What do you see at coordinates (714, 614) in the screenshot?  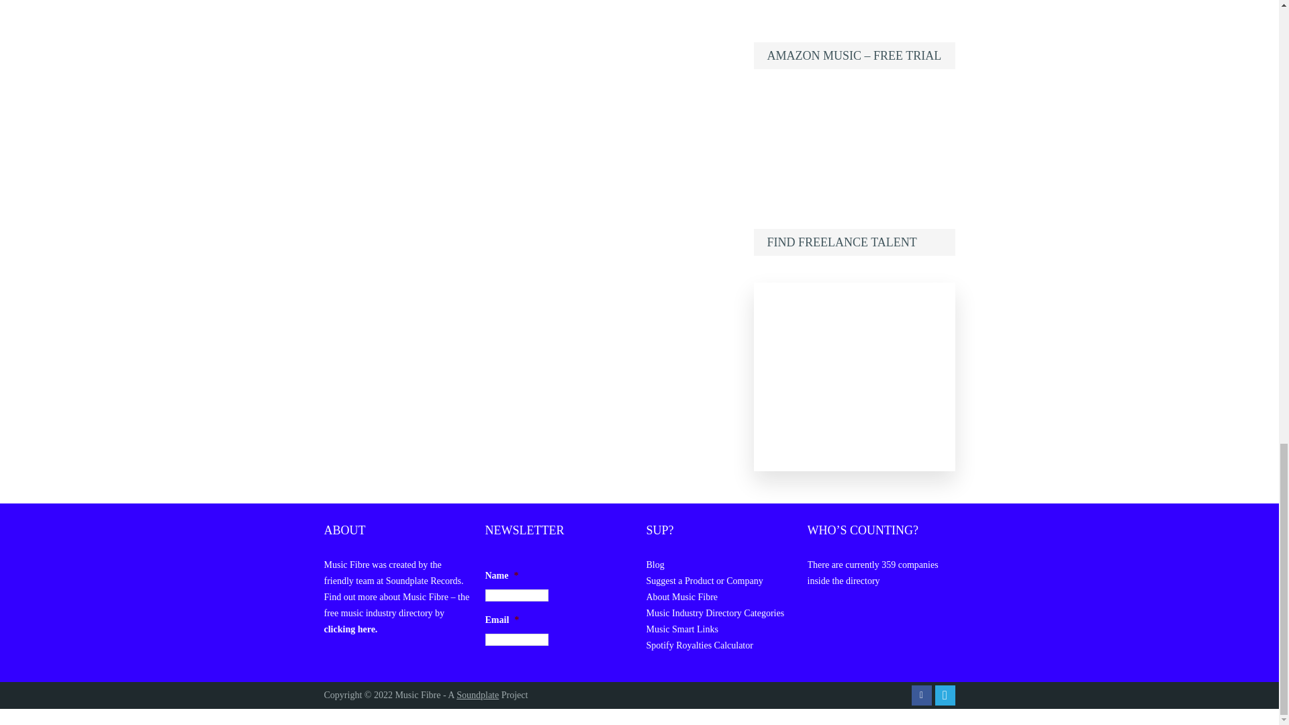 I see `Music Industry Directory Categories` at bounding box center [714, 614].